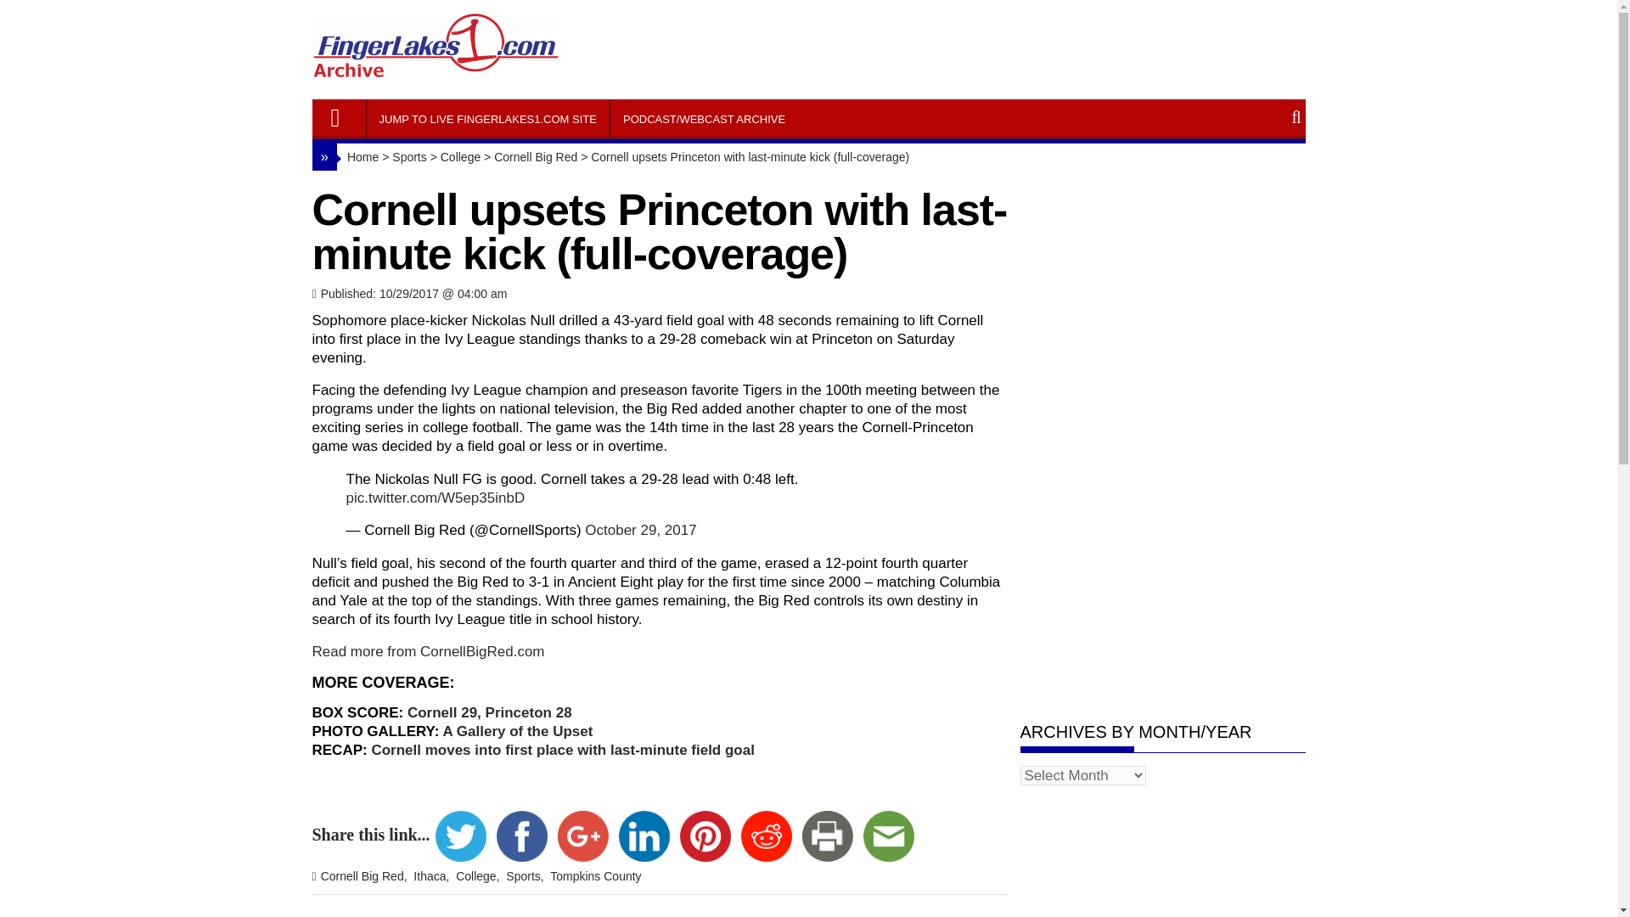 Image resolution: width=1630 pixels, height=917 pixels. Describe the element at coordinates (409, 157) in the screenshot. I see `Sports` at that location.